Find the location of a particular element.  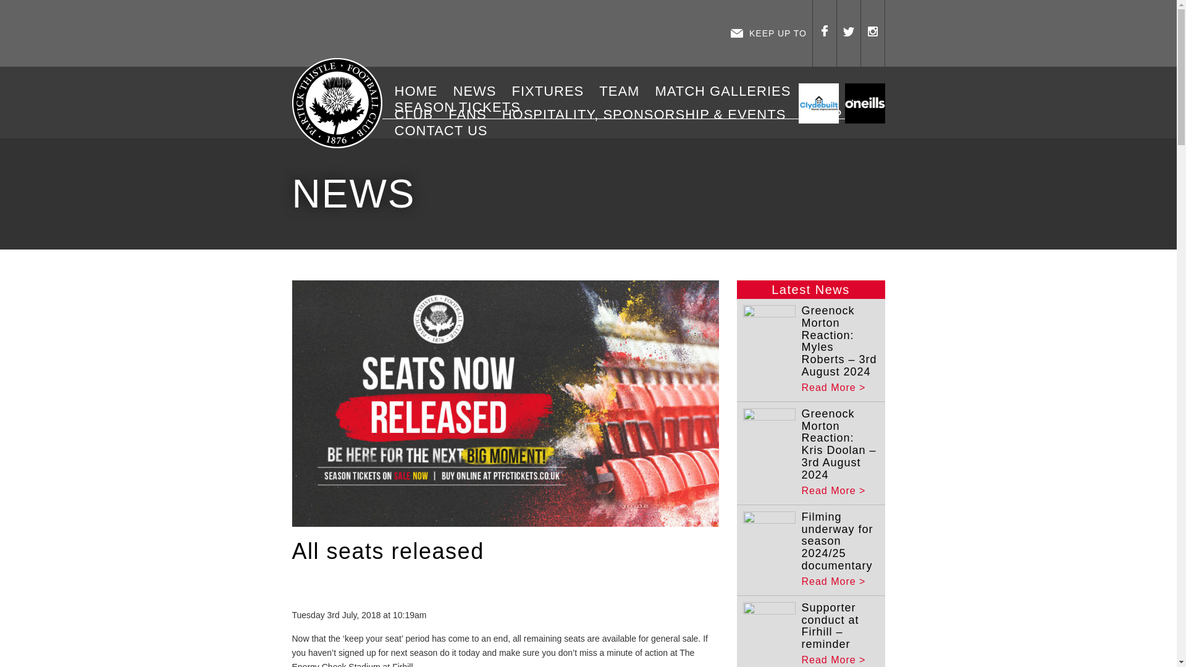

NEWS is located at coordinates (479, 91).